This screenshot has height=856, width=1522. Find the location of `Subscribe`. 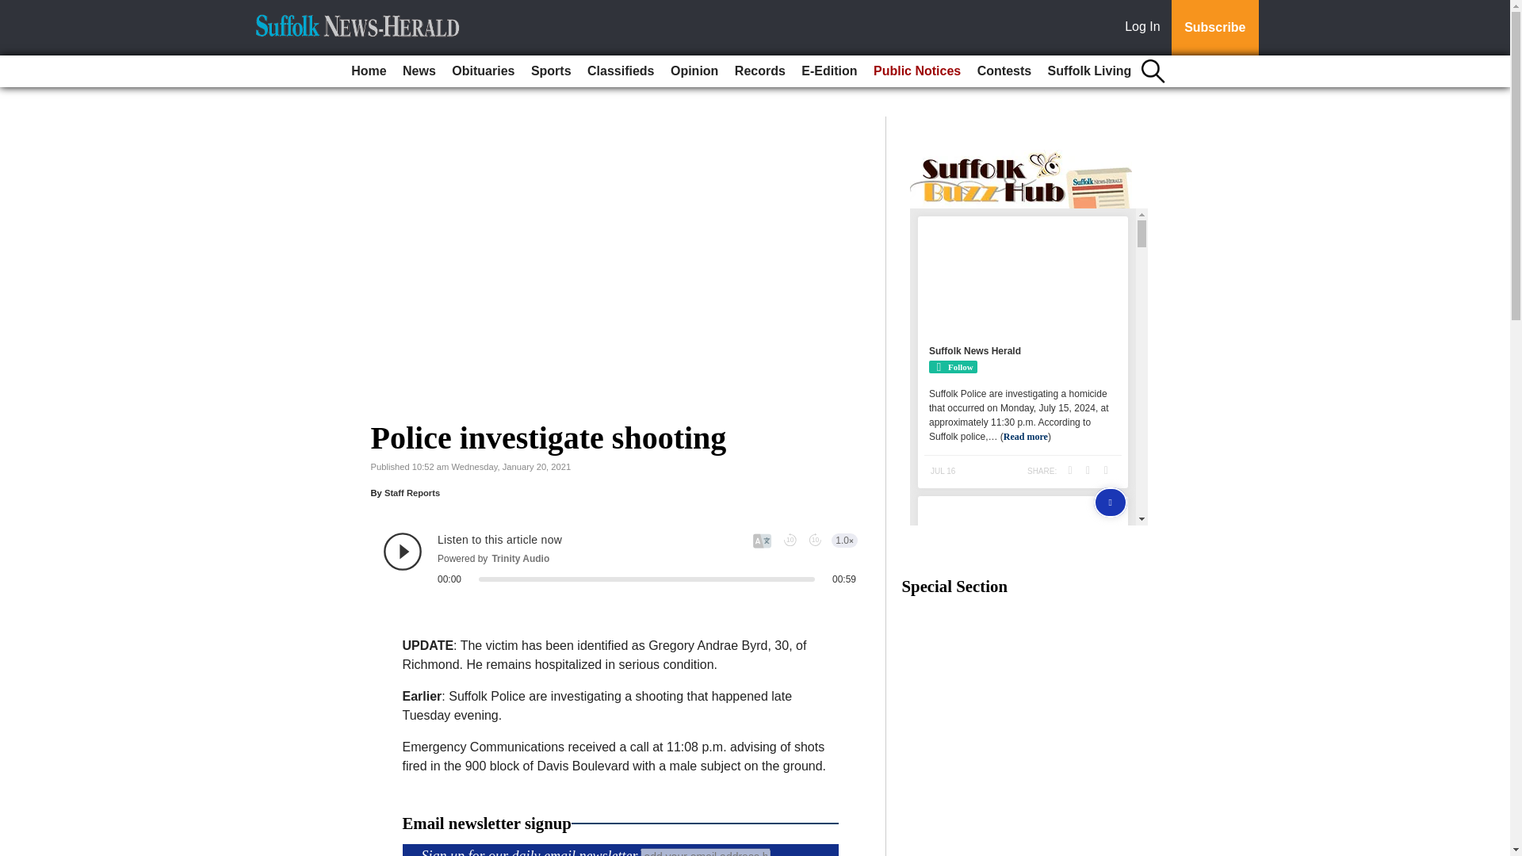

Subscribe is located at coordinates (1214, 28).